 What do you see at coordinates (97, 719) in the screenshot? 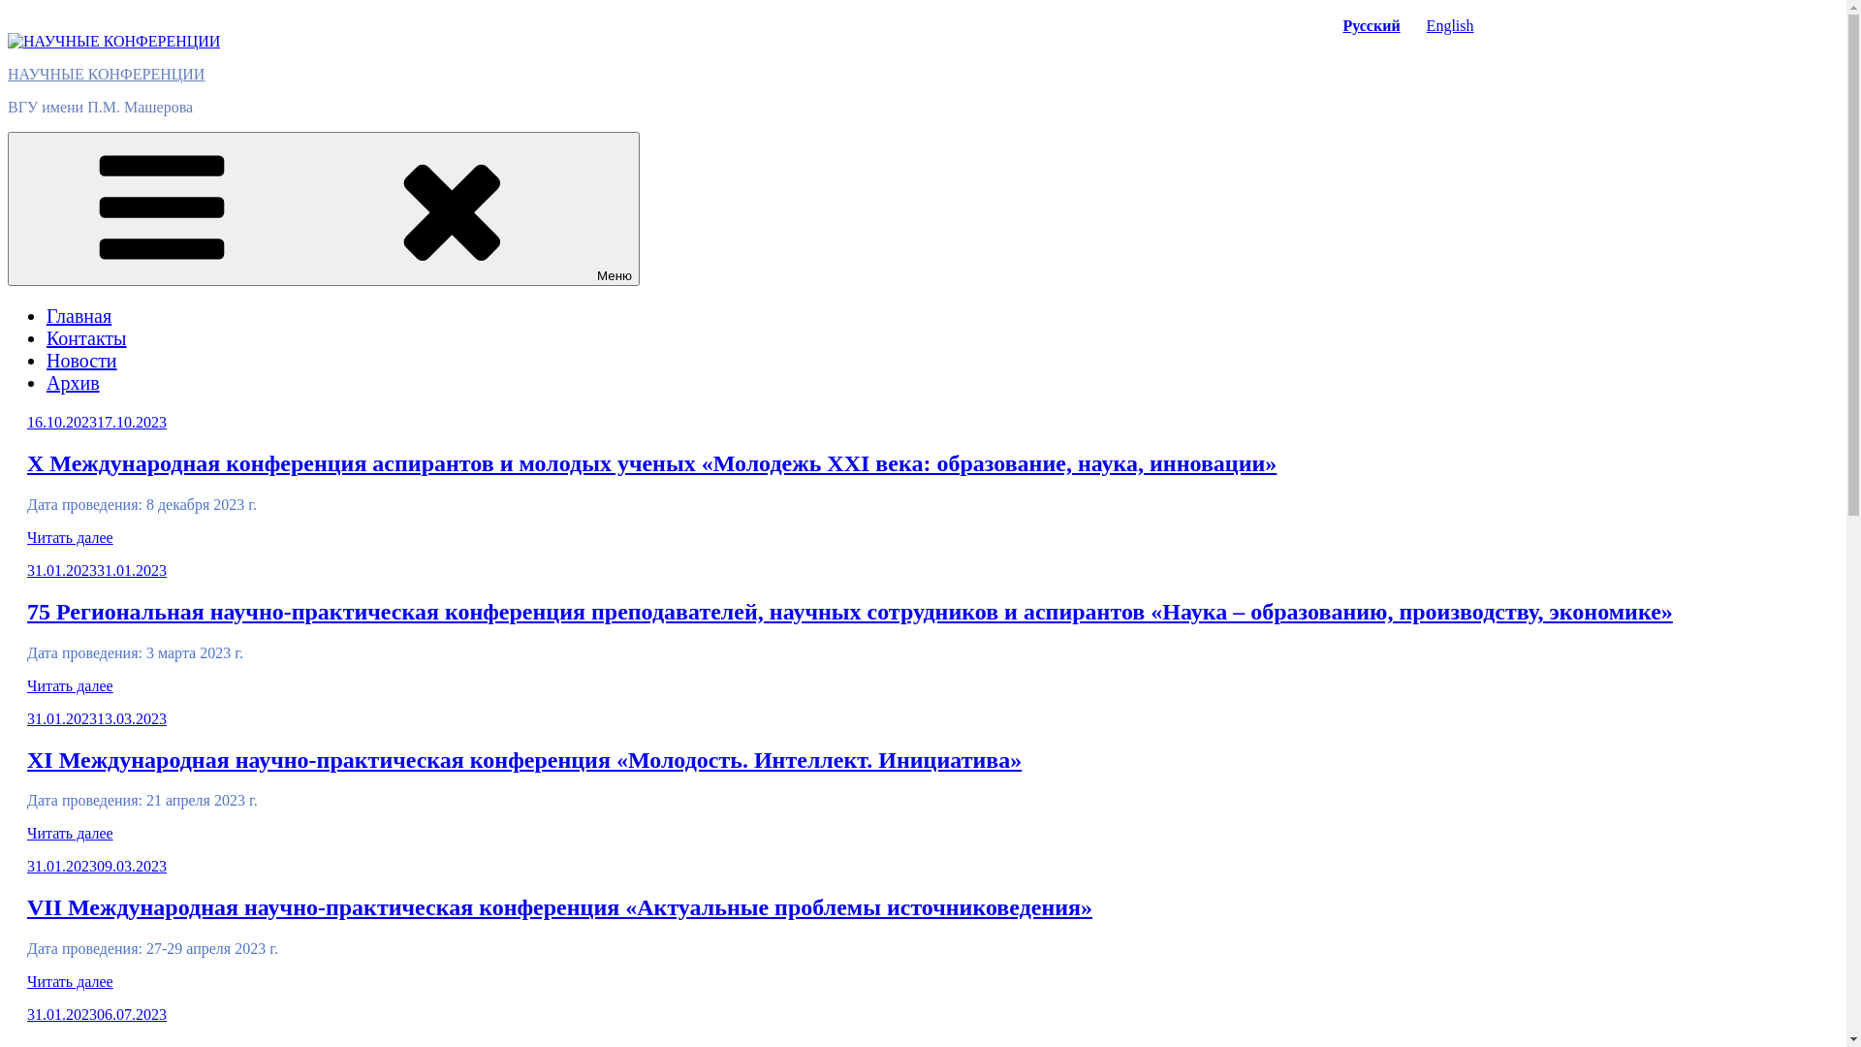
I see `31.01.202313.03.2023` at bounding box center [97, 719].